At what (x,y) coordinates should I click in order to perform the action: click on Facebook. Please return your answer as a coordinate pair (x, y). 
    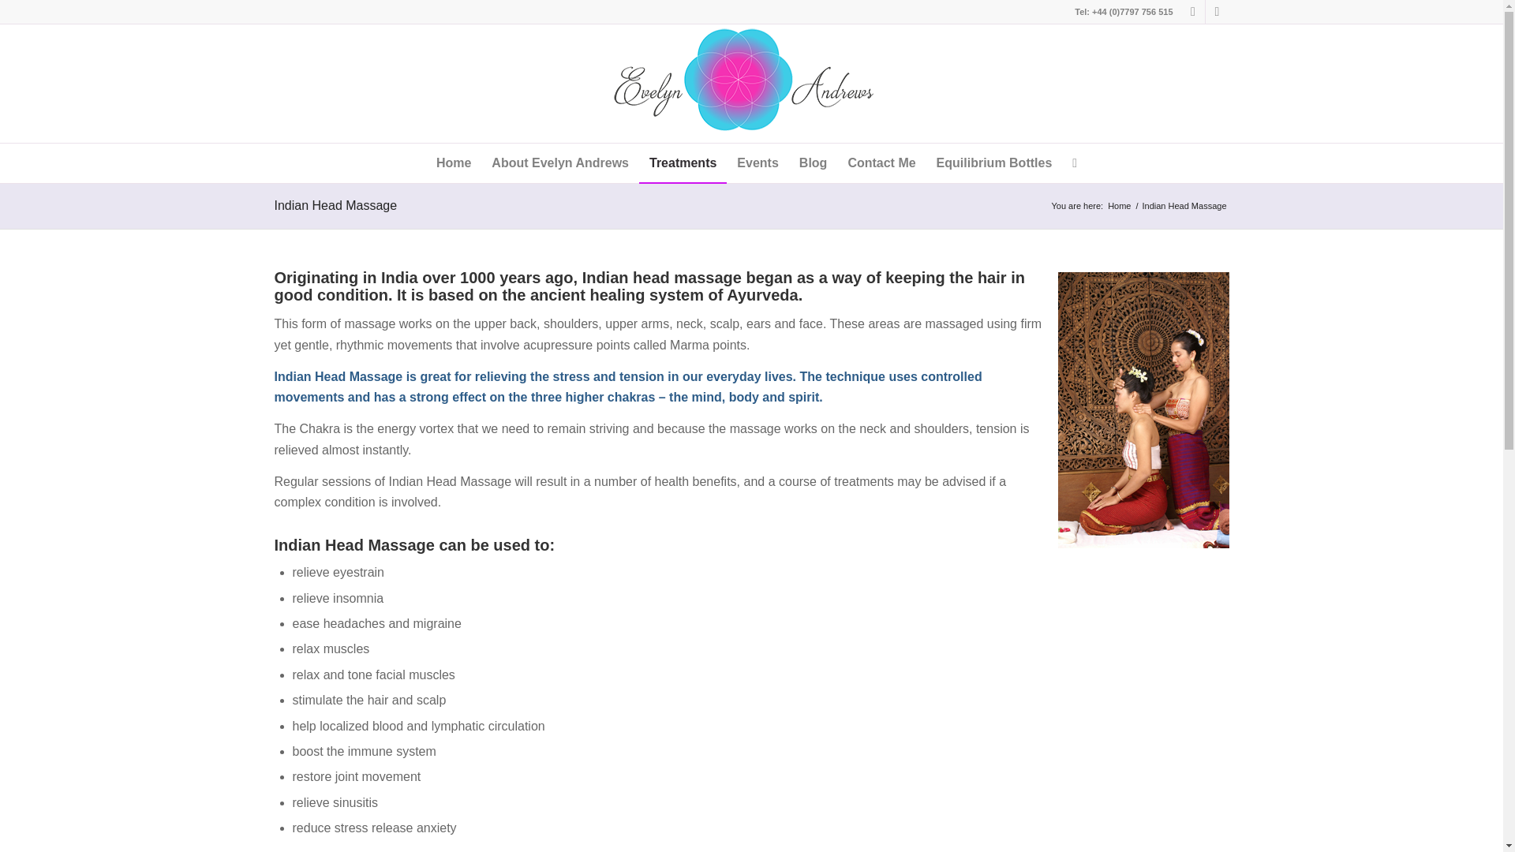
    Looking at the image, I should click on (1193, 12).